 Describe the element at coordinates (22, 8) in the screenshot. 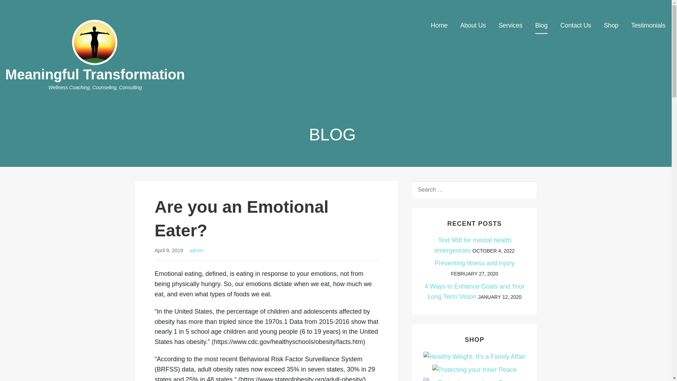

I see `Search` at that location.